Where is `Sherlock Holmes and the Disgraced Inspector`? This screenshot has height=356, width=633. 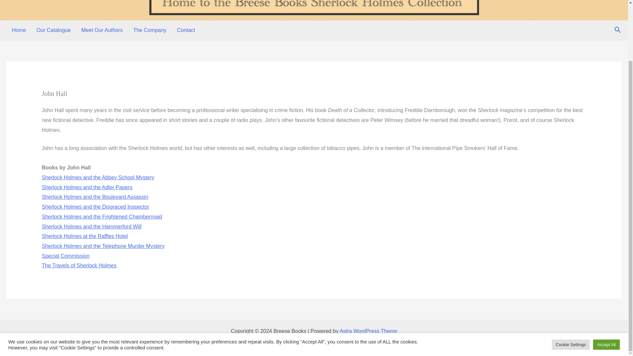
Sherlock Holmes and the Disgraced Inspector is located at coordinates (96, 207).